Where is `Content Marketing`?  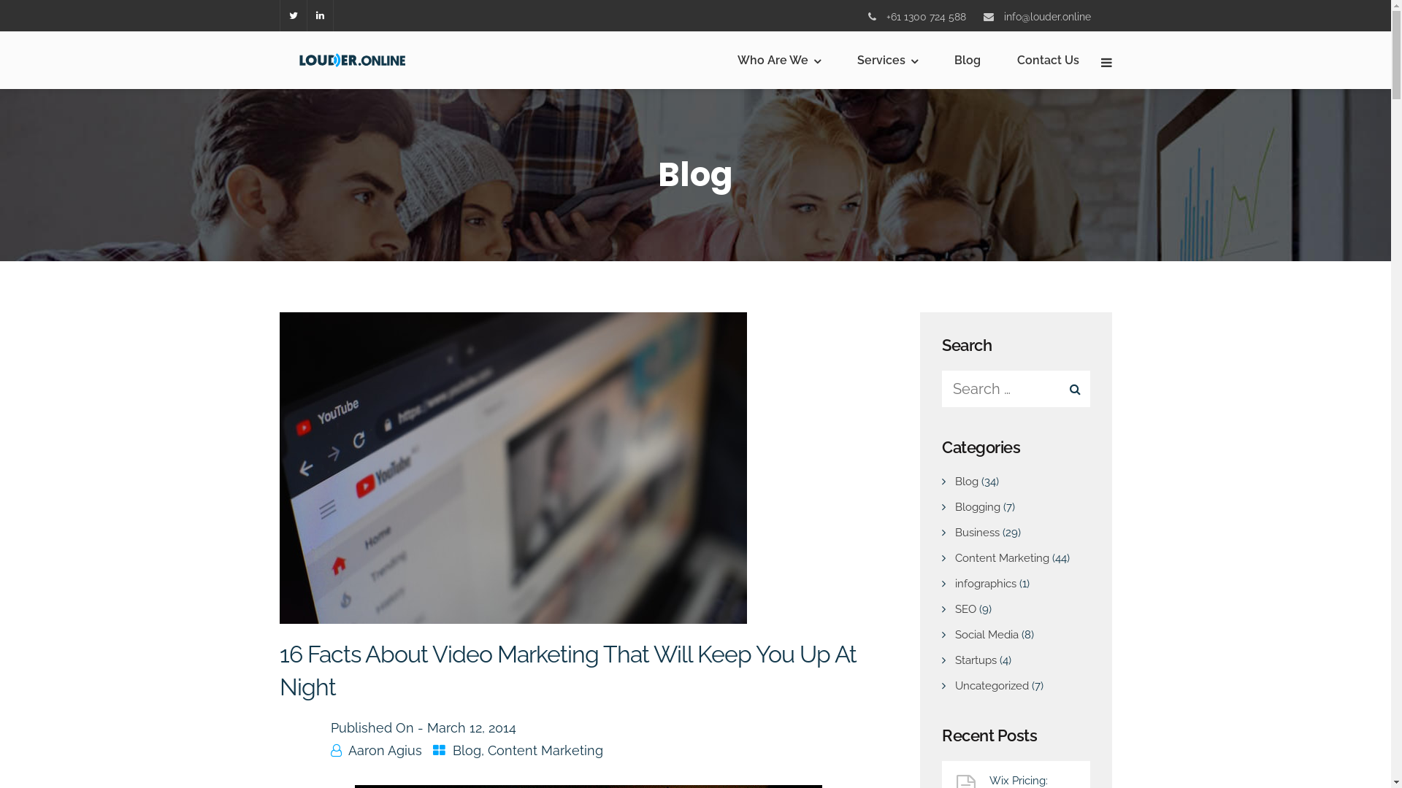
Content Marketing is located at coordinates (545, 750).